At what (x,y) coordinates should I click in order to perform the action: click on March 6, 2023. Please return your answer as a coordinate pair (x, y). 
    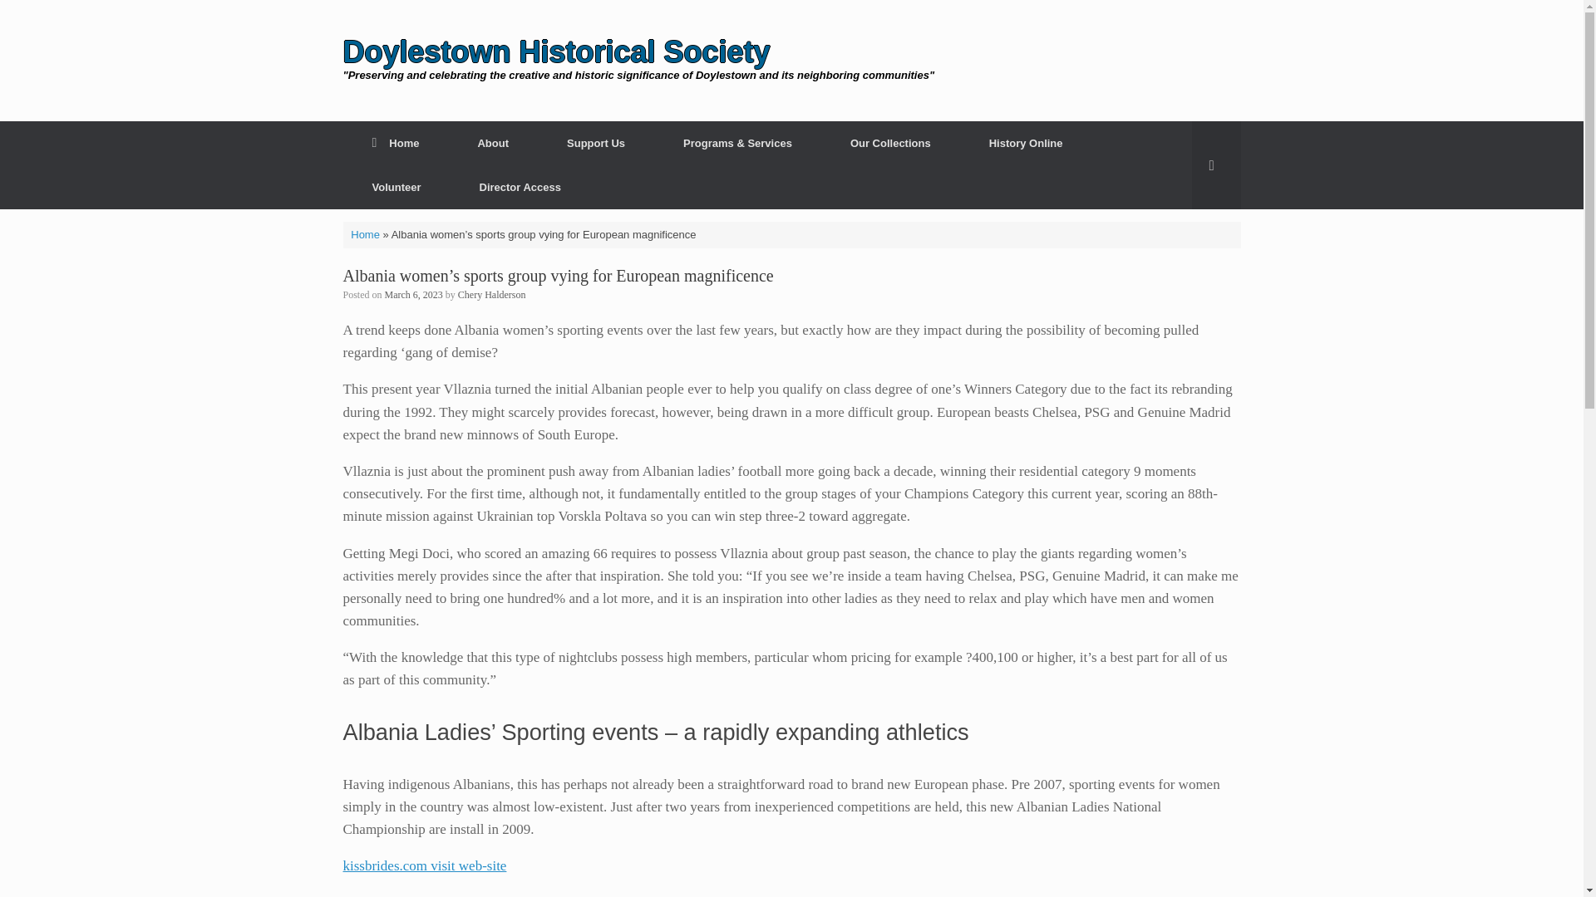
    Looking at the image, I should click on (414, 294).